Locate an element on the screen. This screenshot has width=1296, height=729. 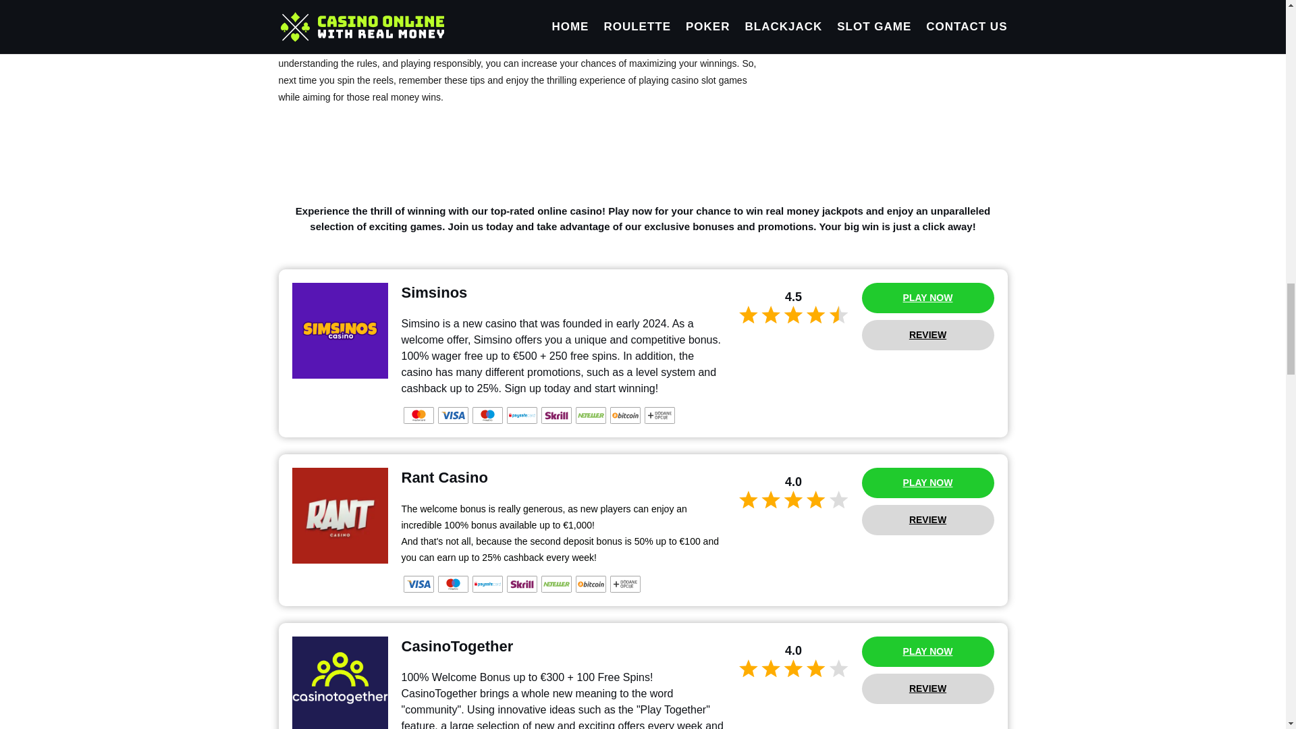
PLAY NOW is located at coordinates (927, 298).